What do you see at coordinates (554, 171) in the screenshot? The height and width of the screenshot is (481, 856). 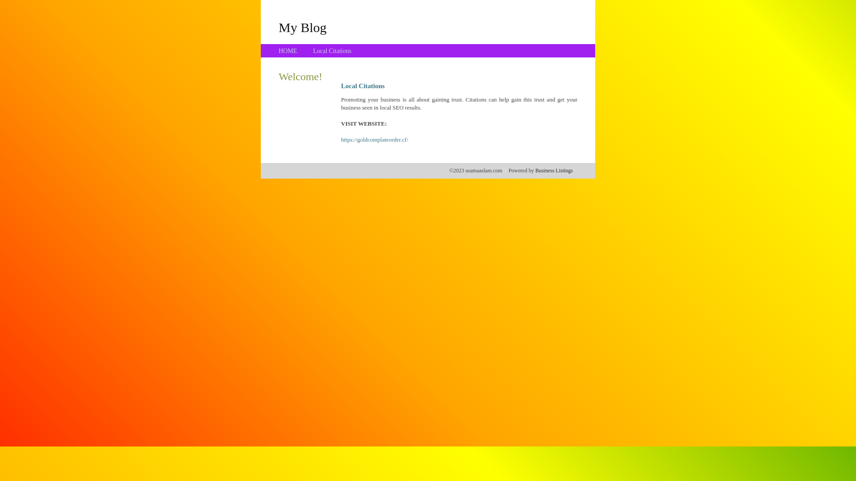 I see `Business Listings` at bounding box center [554, 171].